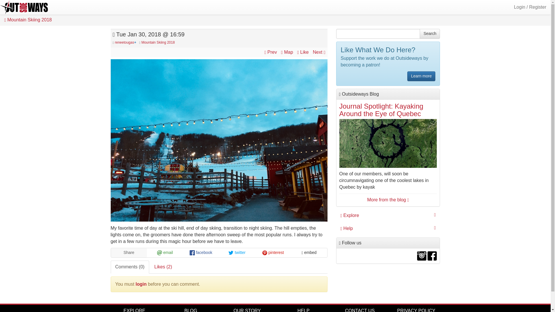 The height and width of the screenshot is (312, 555). Describe the element at coordinates (201, 252) in the screenshot. I see `facebook` at that location.